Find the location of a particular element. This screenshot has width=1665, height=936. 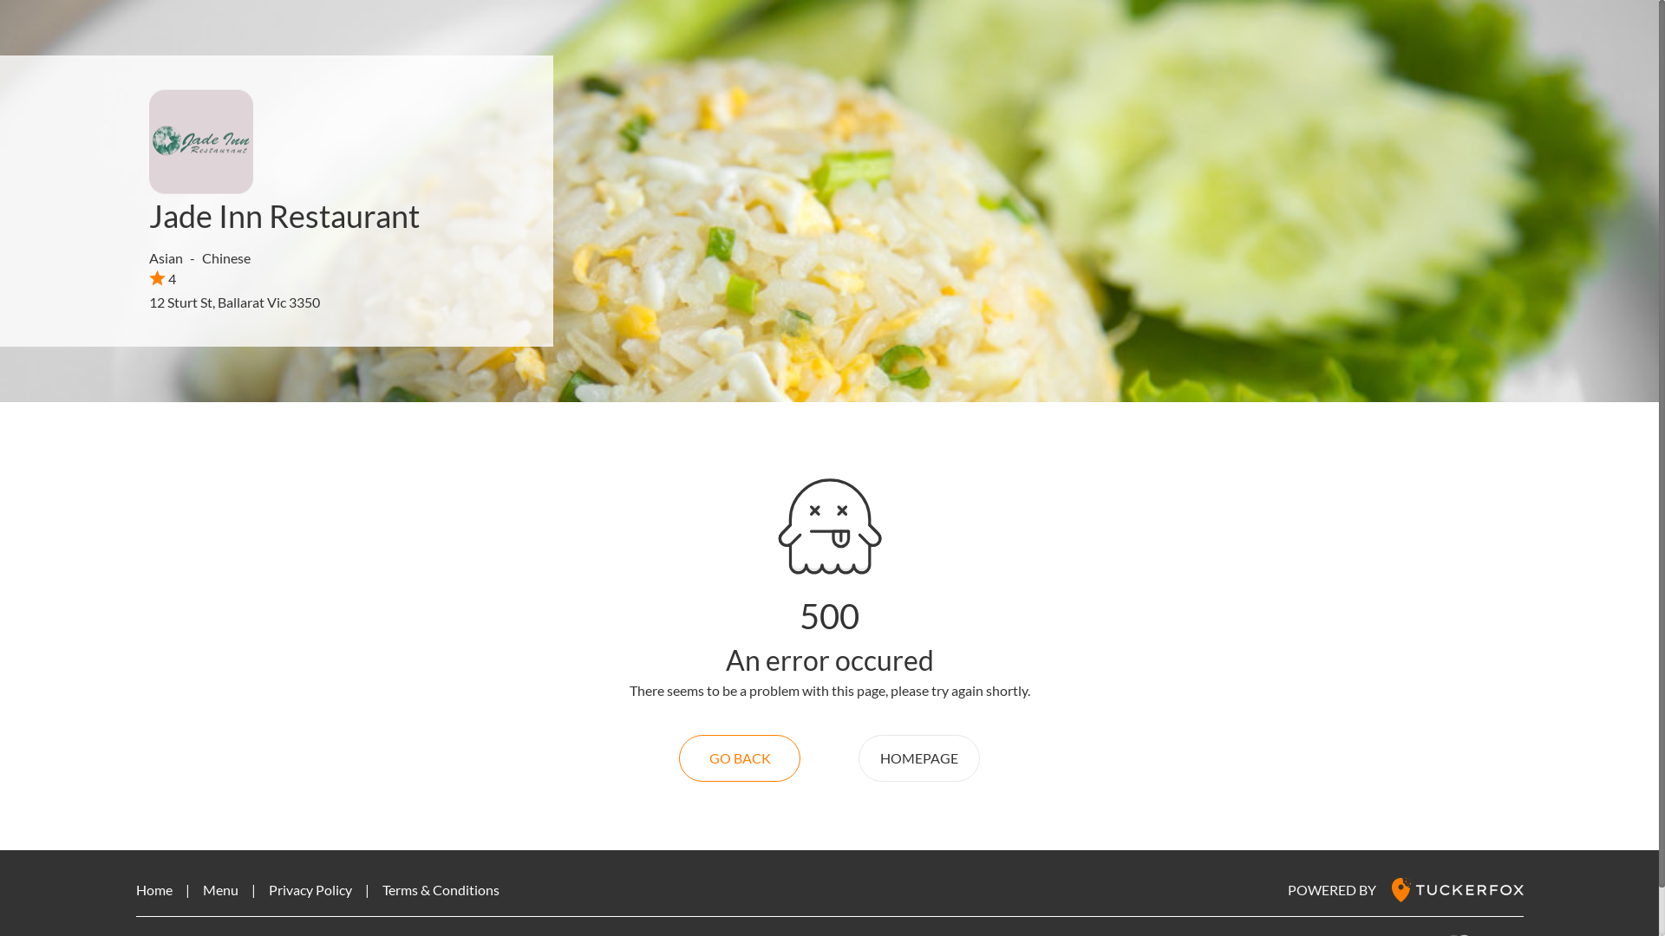

HOMEPAGE is located at coordinates (919, 758).